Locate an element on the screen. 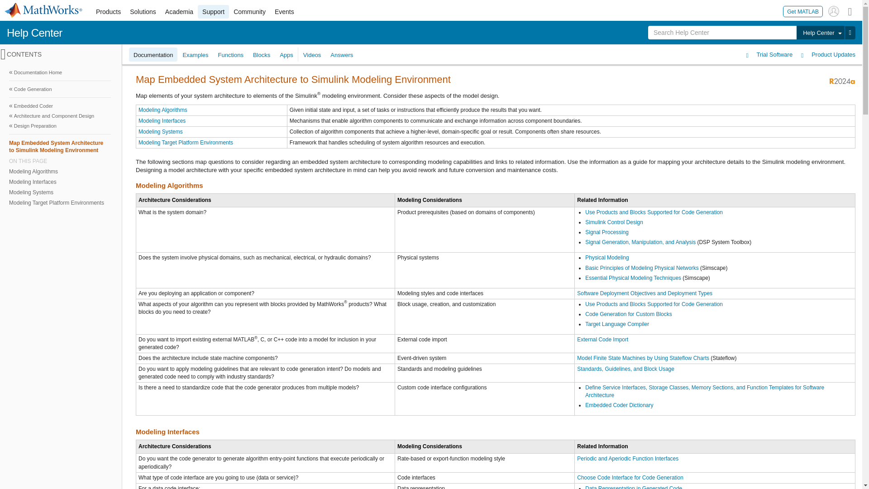 The width and height of the screenshot is (869, 489). Community is located at coordinates (250, 12).